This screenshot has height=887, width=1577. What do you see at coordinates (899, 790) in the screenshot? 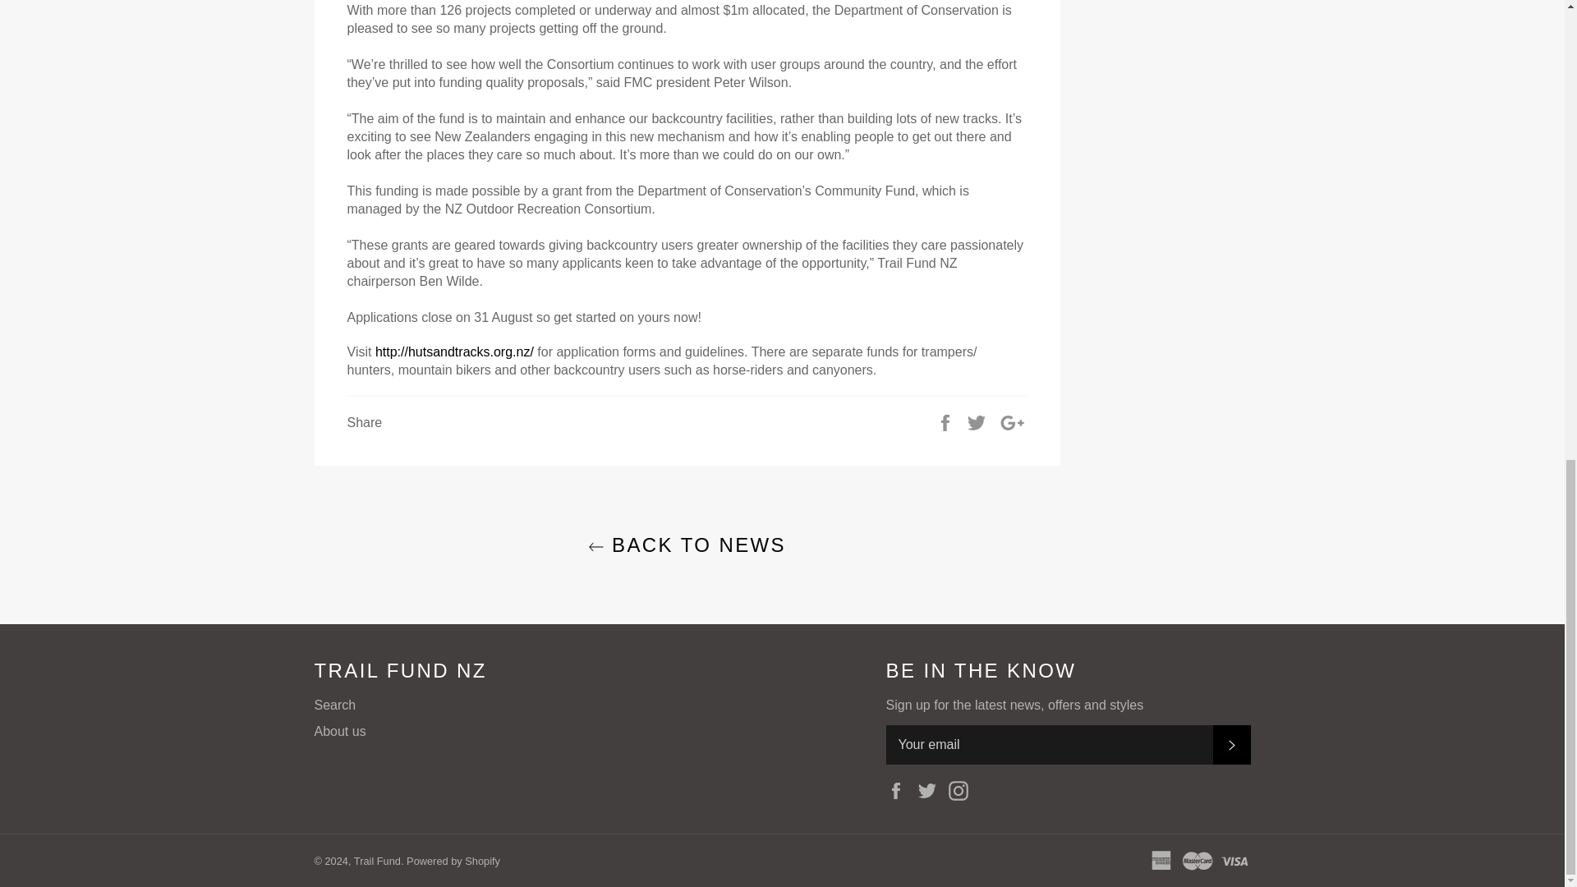
I see `Trail Fund on Facebook` at bounding box center [899, 790].